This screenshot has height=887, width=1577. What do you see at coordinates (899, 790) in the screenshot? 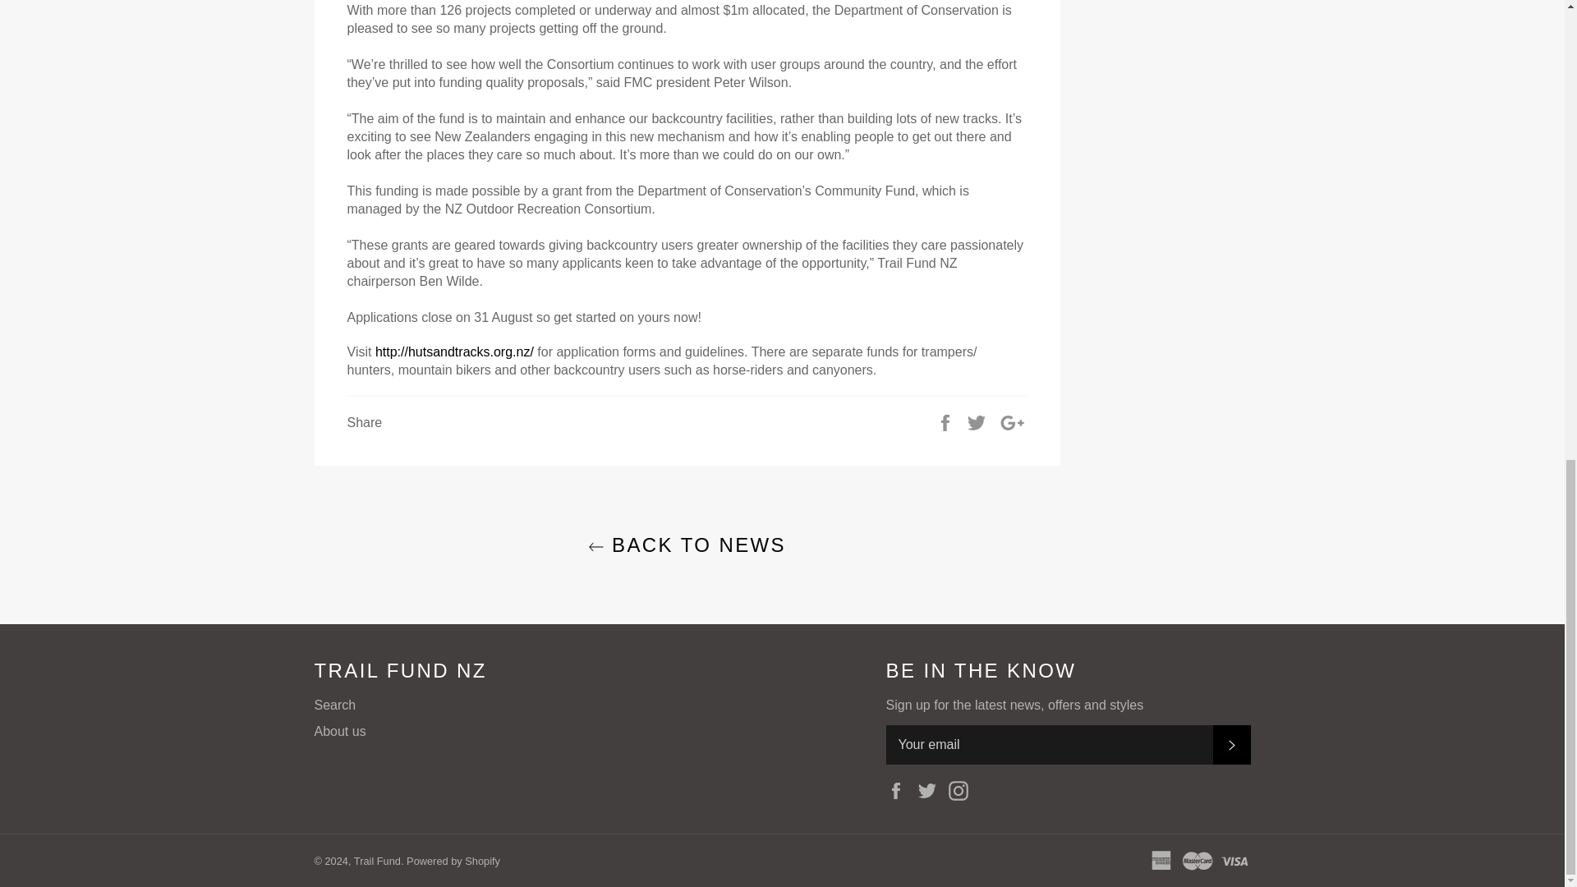
I see `Trail Fund on Facebook` at bounding box center [899, 790].